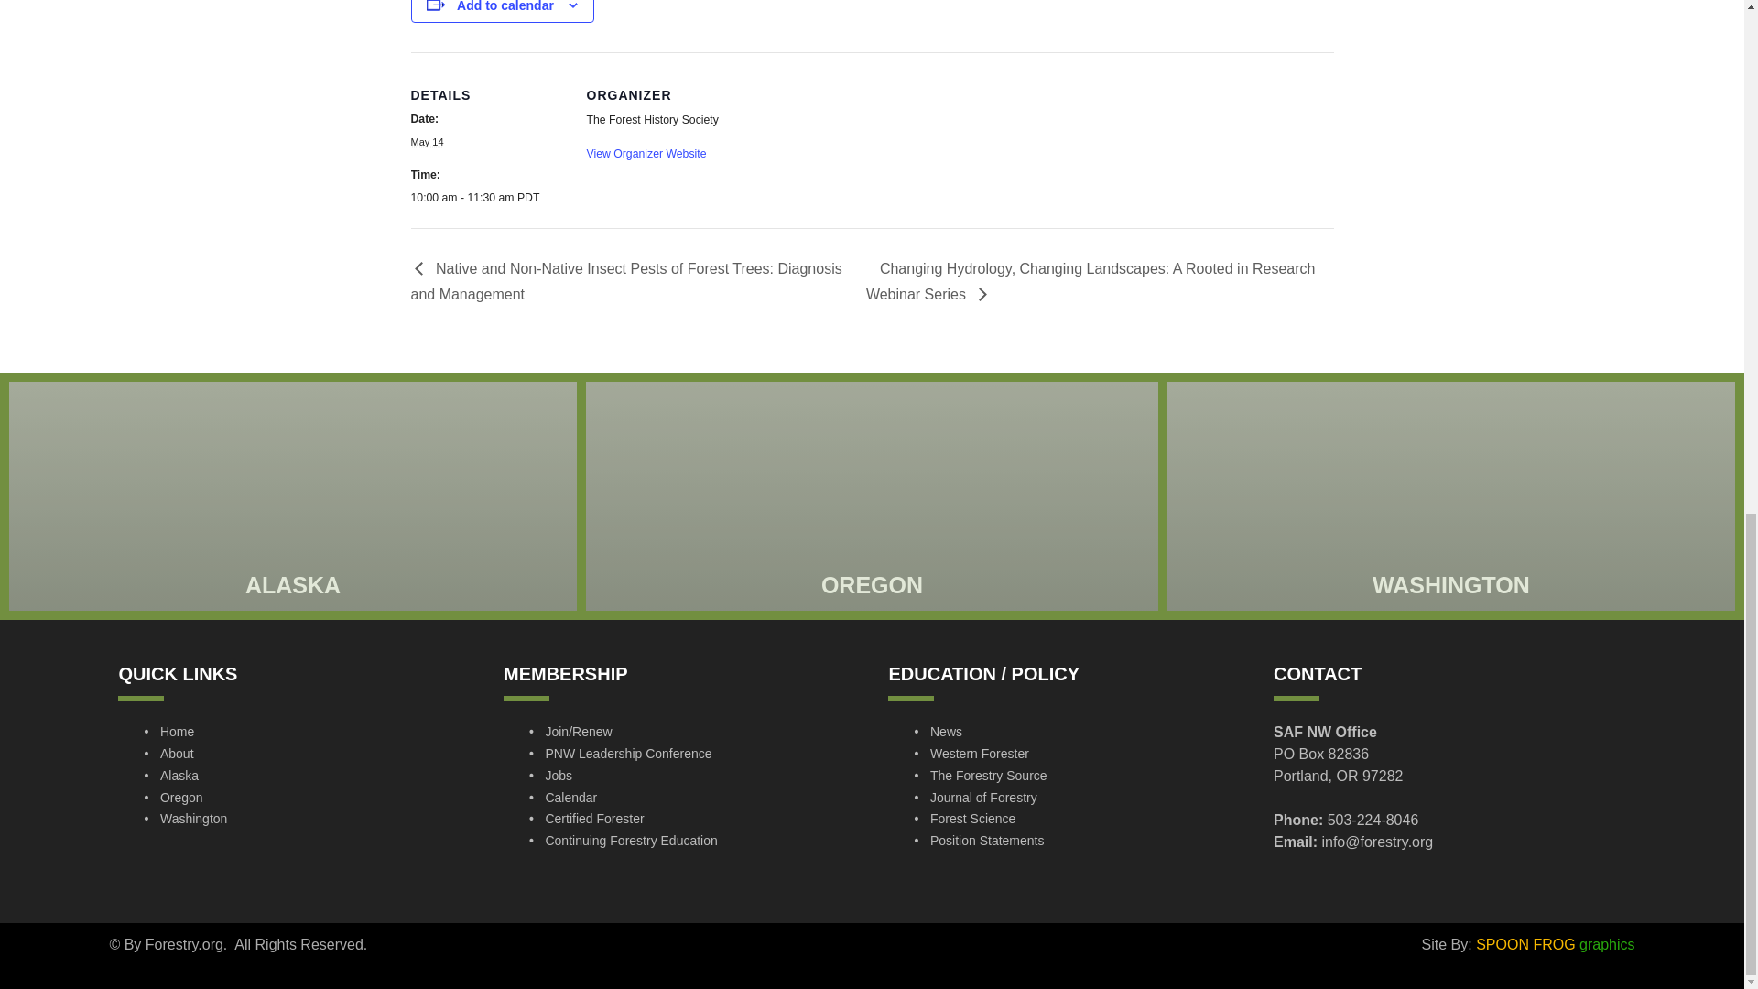  Describe the element at coordinates (1555, 944) in the screenshot. I see `Affordable Website Design - SPOON FROG graphics` at that location.